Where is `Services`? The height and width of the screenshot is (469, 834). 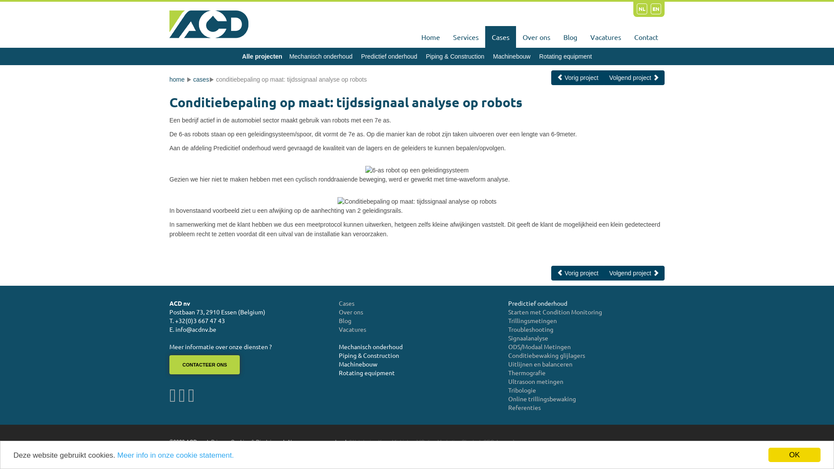 Services is located at coordinates (466, 37).